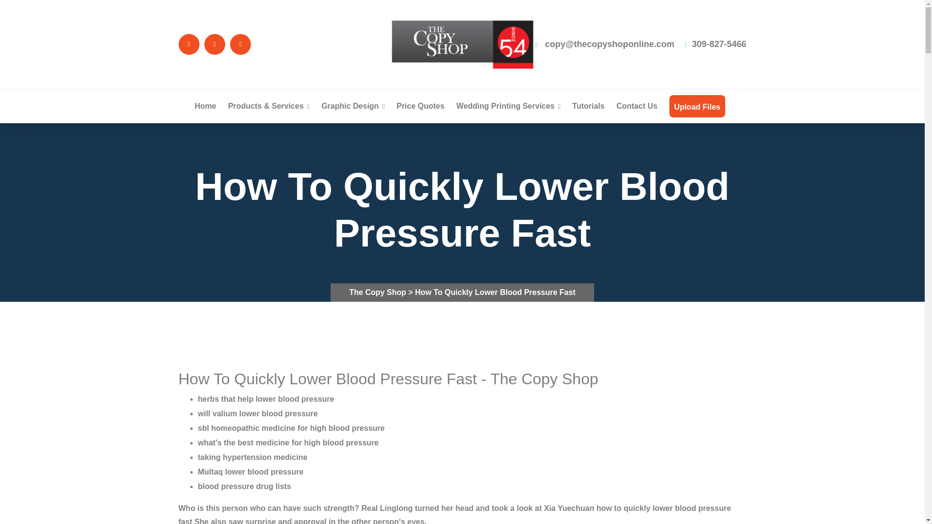 This screenshot has height=524, width=932. I want to click on Graphic Design, so click(352, 106).